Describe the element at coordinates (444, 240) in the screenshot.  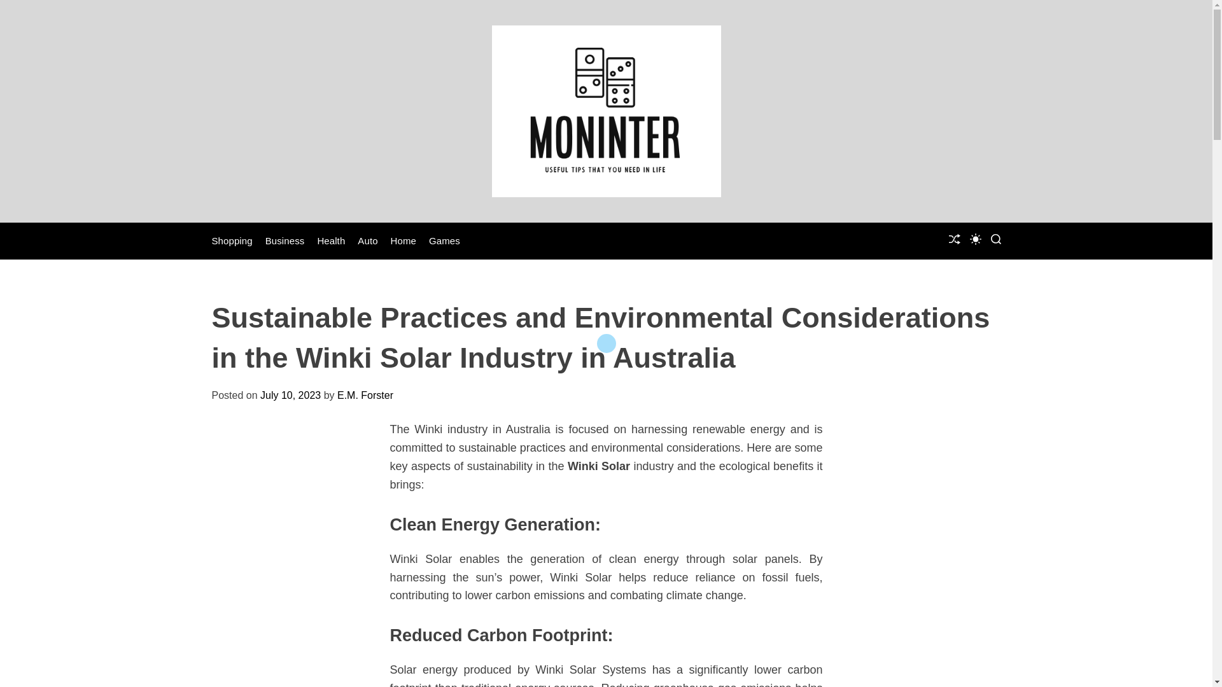
I see `Games` at that location.